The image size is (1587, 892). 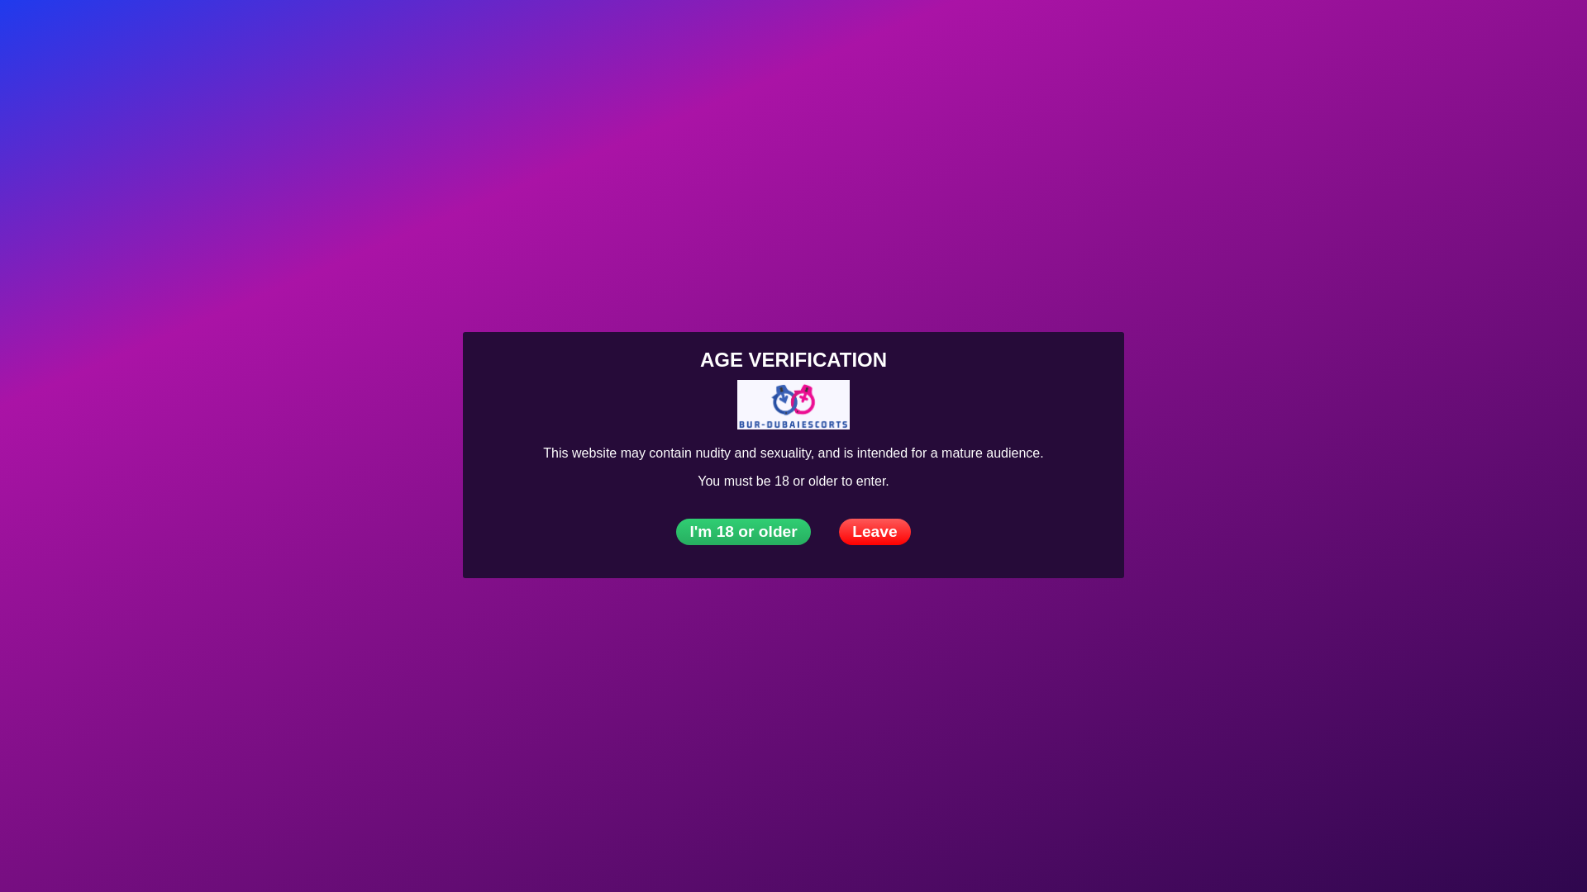 What do you see at coordinates (643, 36) in the screenshot?
I see `Classified Ads` at bounding box center [643, 36].